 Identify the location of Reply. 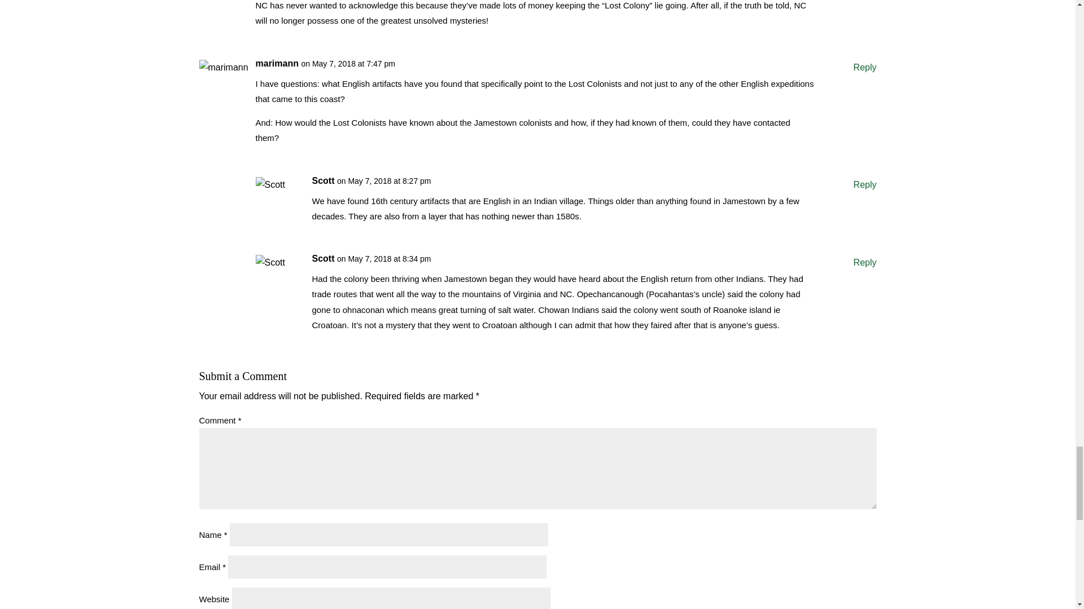
(865, 263).